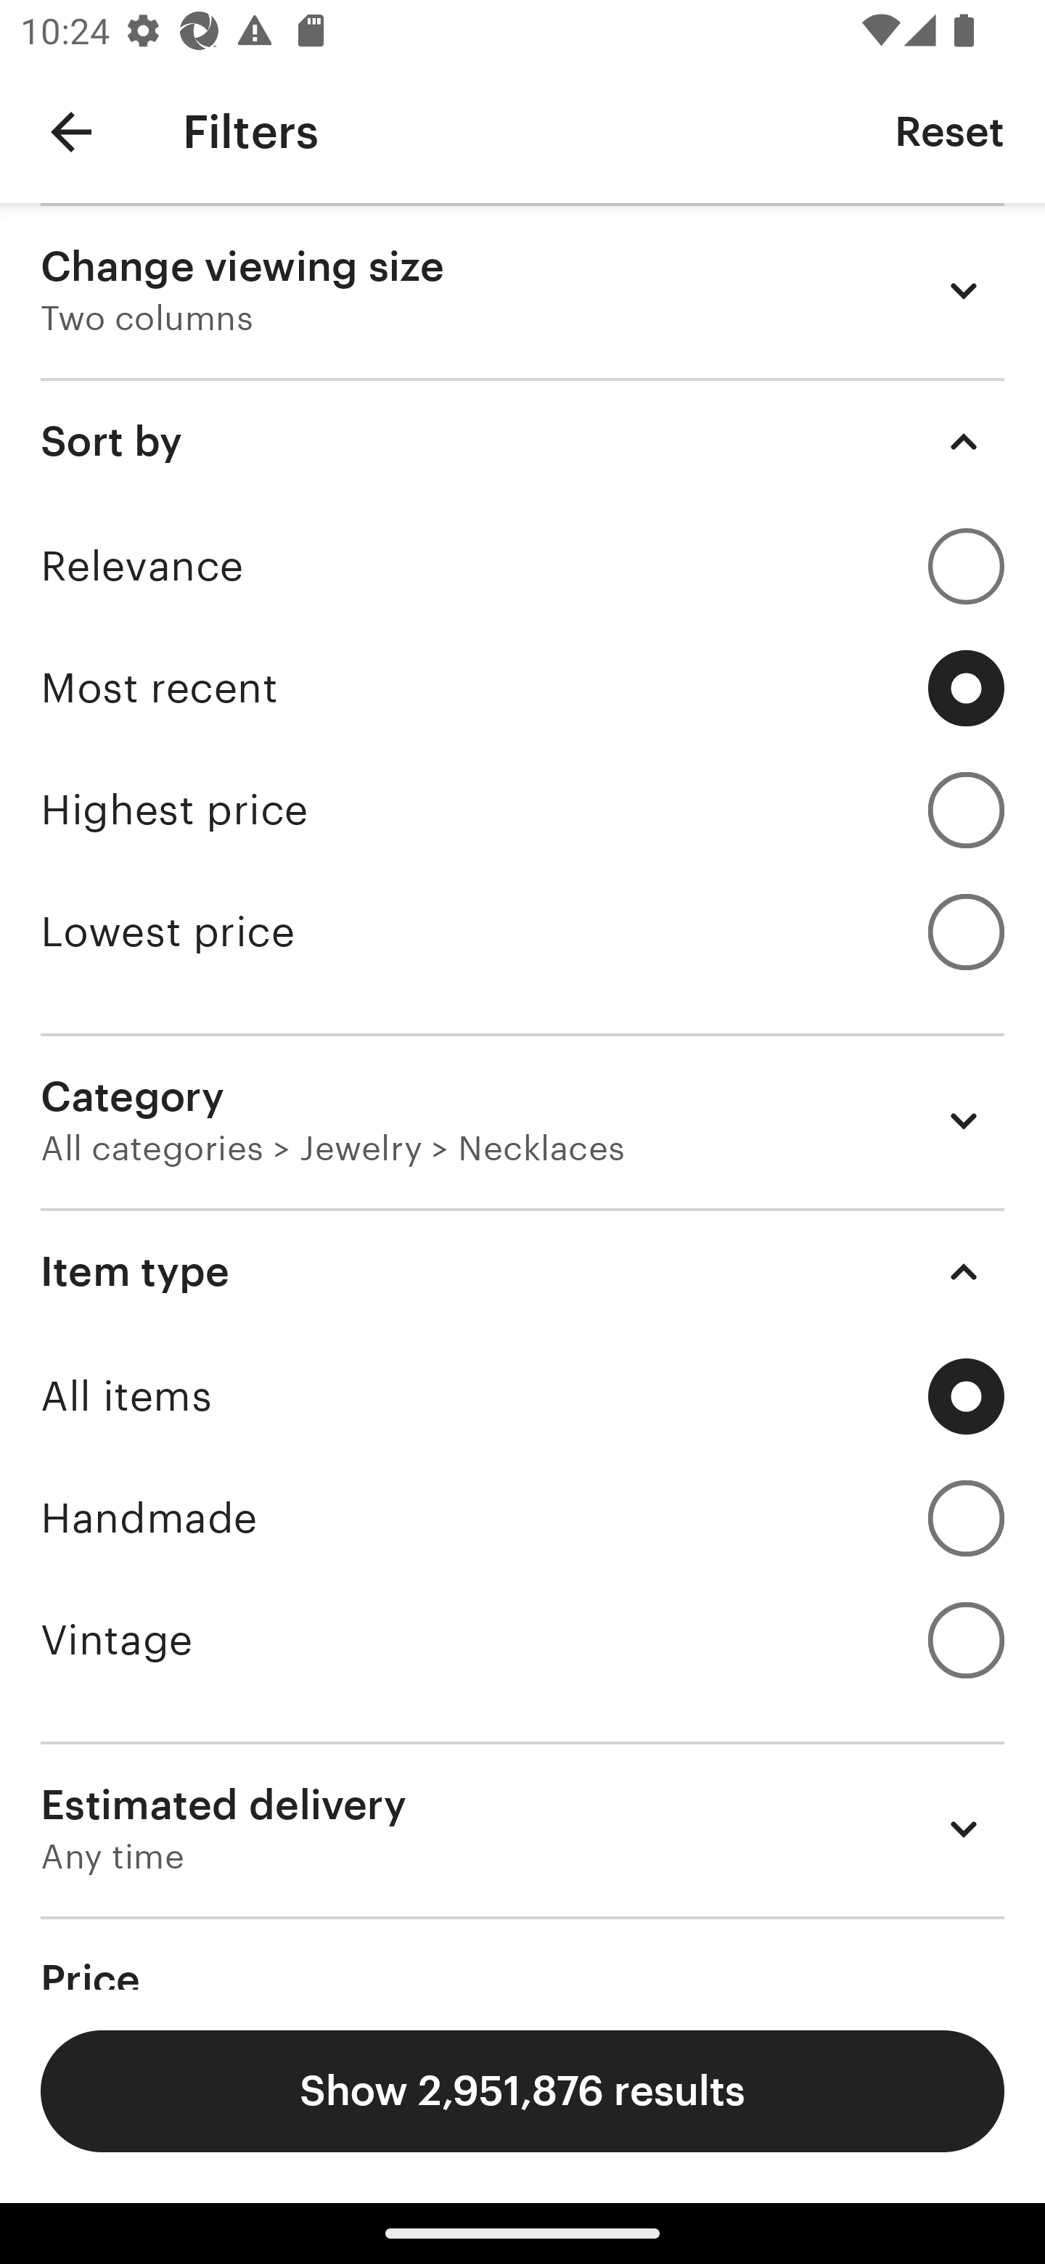 The width and height of the screenshot is (1045, 2264). What do you see at coordinates (522, 290) in the screenshot?
I see `Change viewing size Two columns` at bounding box center [522, 290].